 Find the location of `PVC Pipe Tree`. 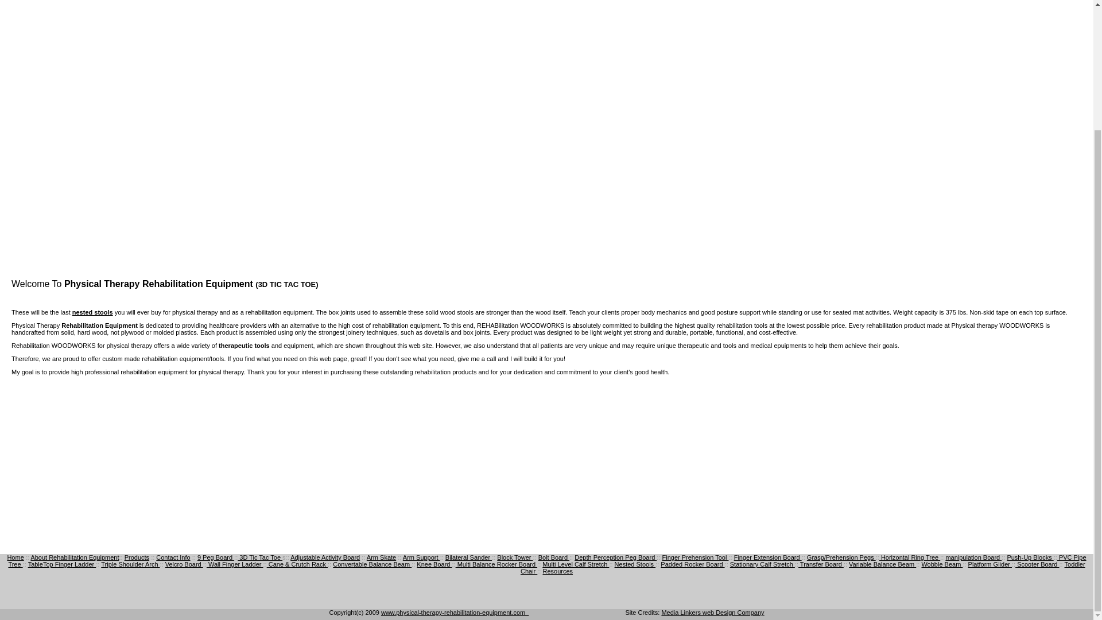

PVC Pipe Tree is located at coordinates (546, 561).